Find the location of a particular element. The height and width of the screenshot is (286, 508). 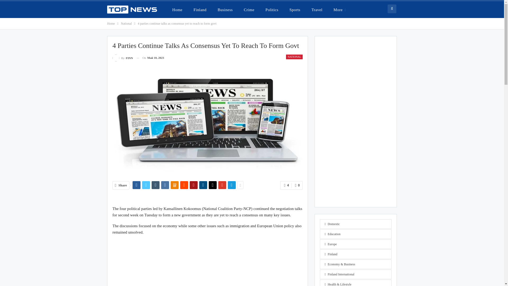

Browse Author Articles is located at coordinates (122, 58).